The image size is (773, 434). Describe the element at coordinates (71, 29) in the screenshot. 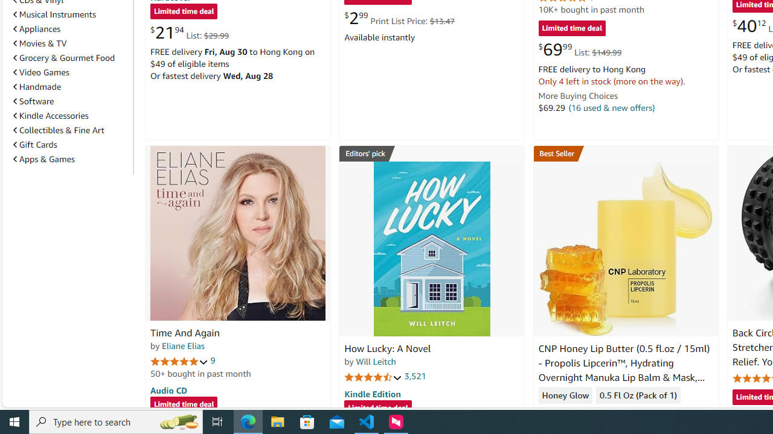

I see `Appliances` at that location.